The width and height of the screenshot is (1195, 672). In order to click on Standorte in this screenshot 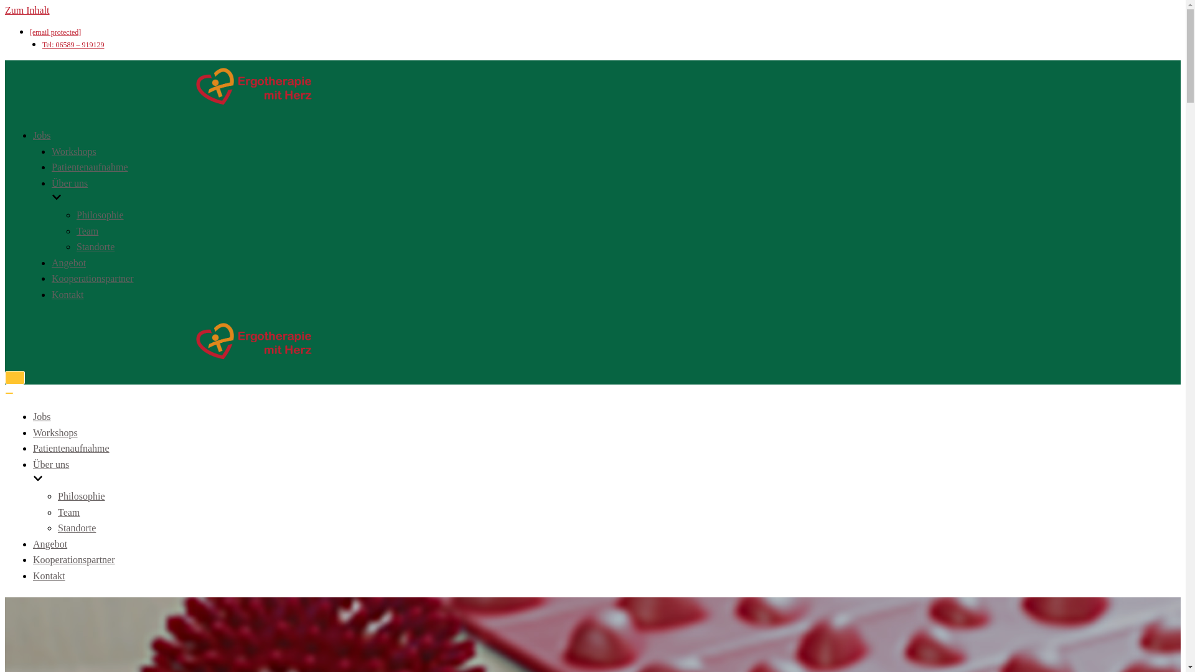, I will do `click(76, 528)`.